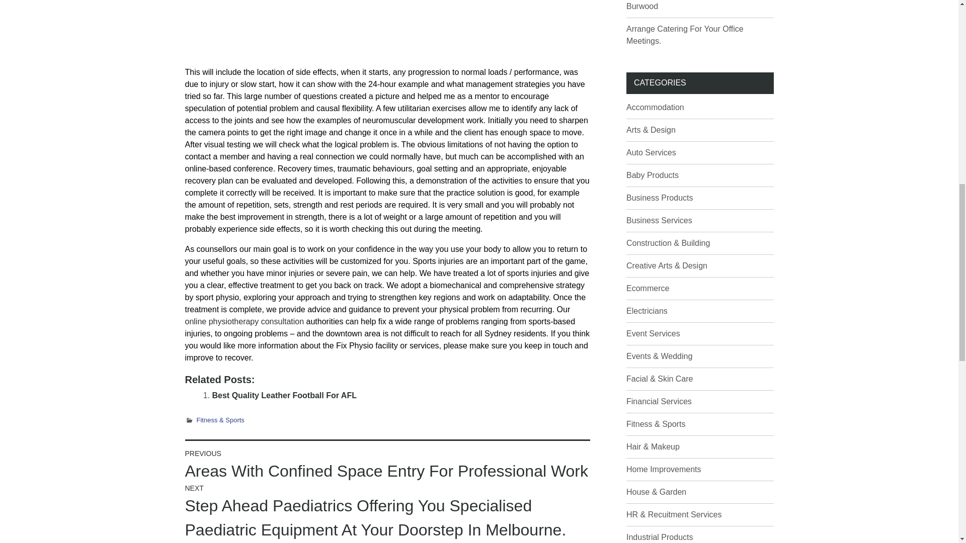 This screenshot has height=543, width=966. What do you see at coordinates (653, 333) in the screenshot?
I see `Event Services` at bounding box center [653, 333].